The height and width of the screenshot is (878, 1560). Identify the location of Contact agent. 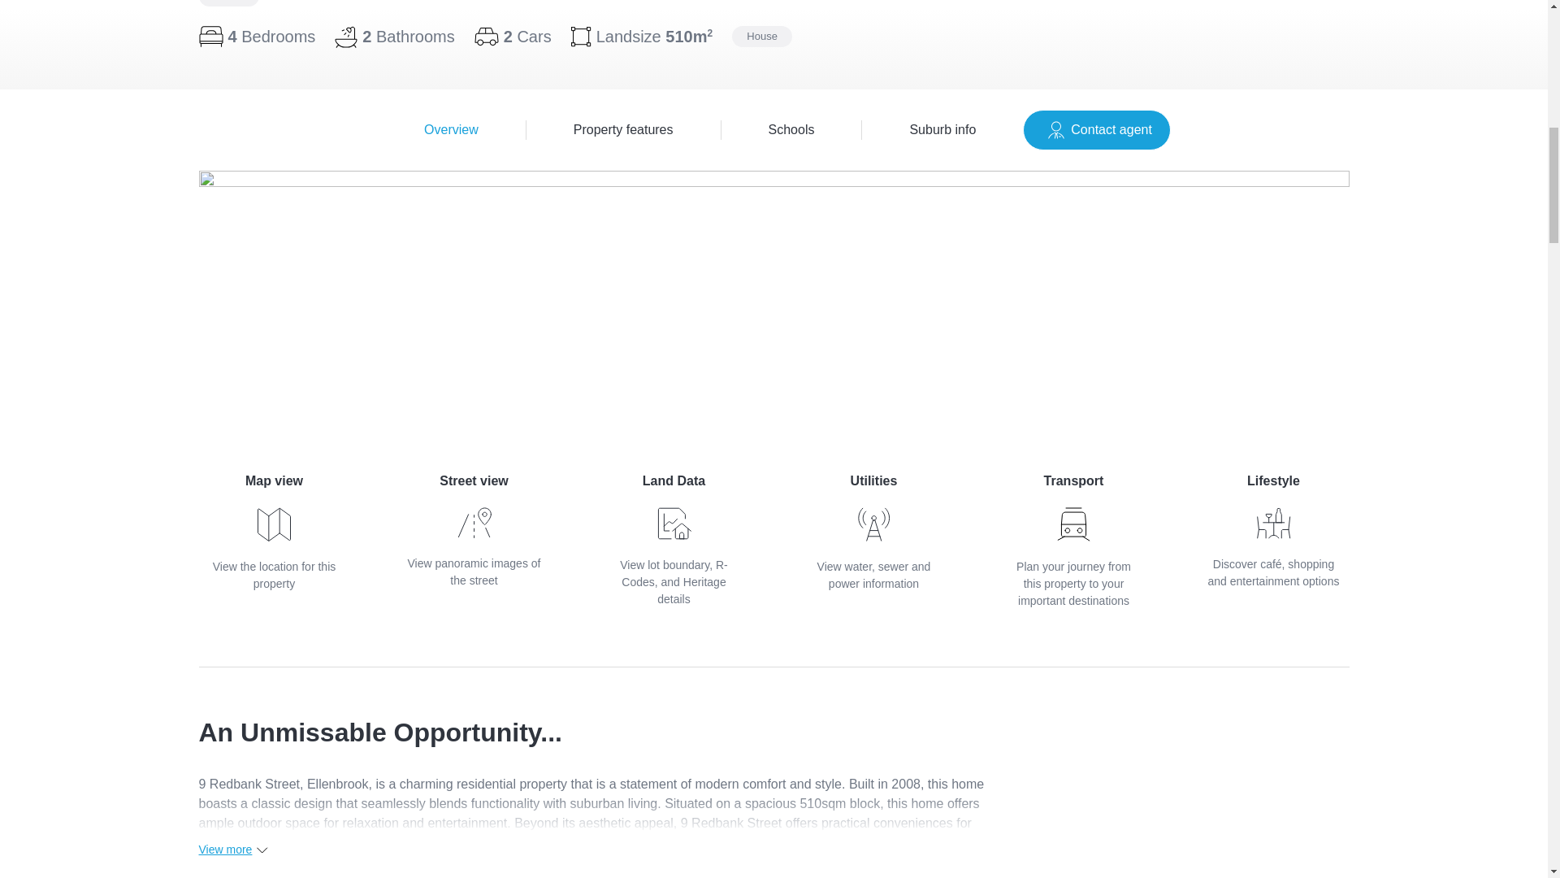
(1097, 130).